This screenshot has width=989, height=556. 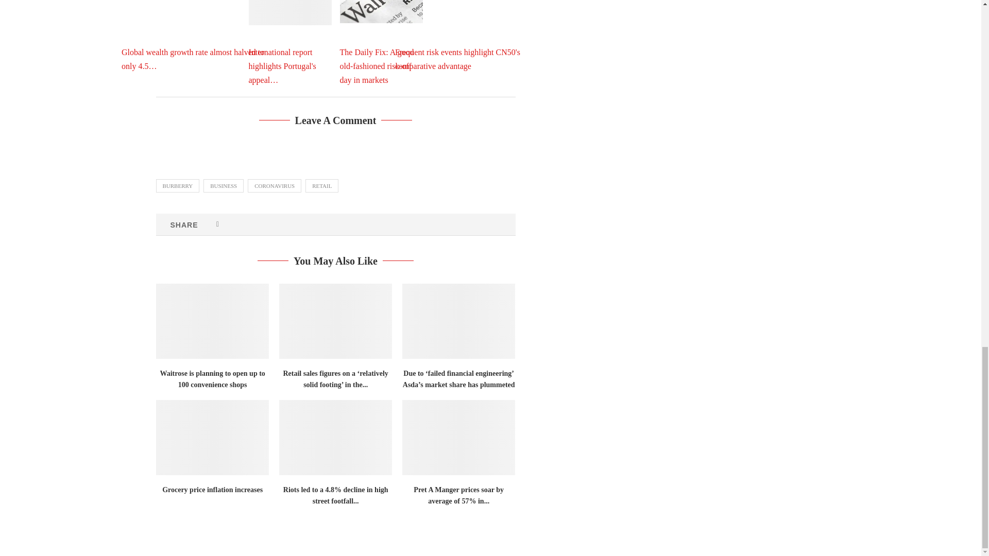 What do you see at coordinates (381, 11) in the screenshot?
I see `The Daily Fix: A good old-fashioned risk-off day in markets` at bounding box center [381, 11].